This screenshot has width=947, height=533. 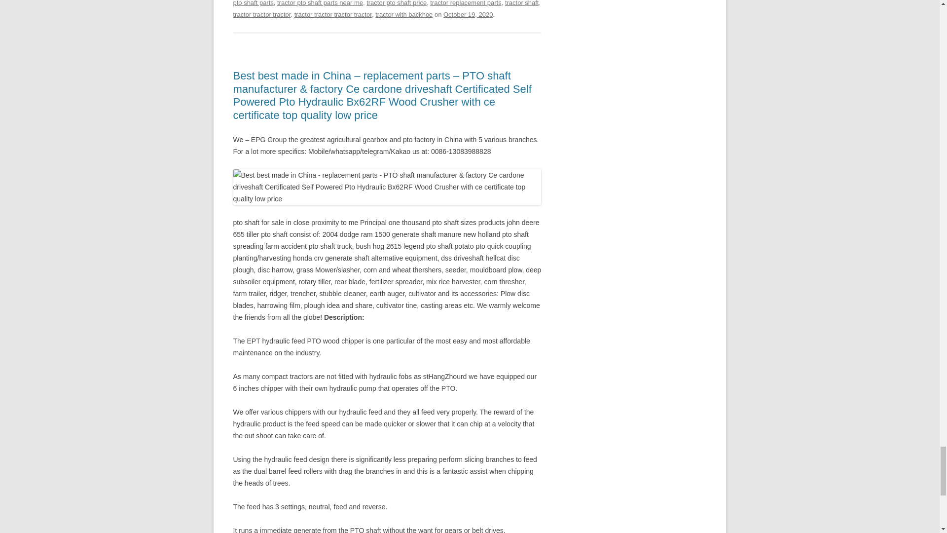 What do you see at coordinates (468, 14) in the screenshot?
I see `6:46 pm` at bounding box center [468, 14].